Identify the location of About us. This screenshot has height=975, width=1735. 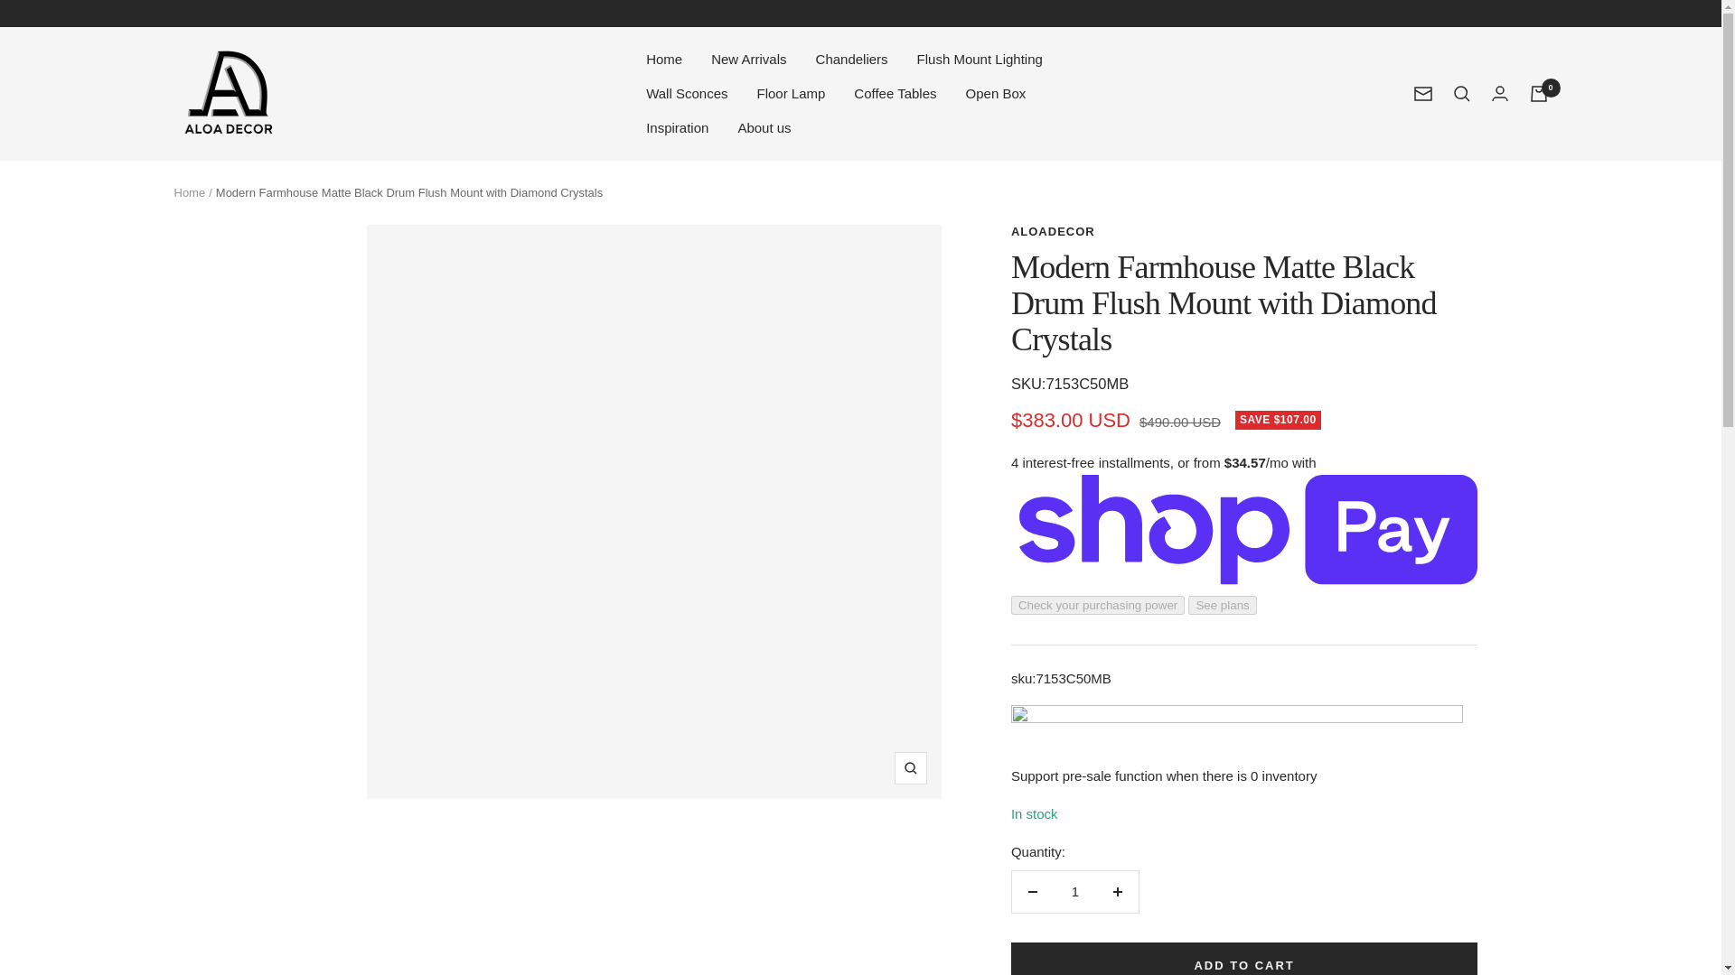
(764, 128).